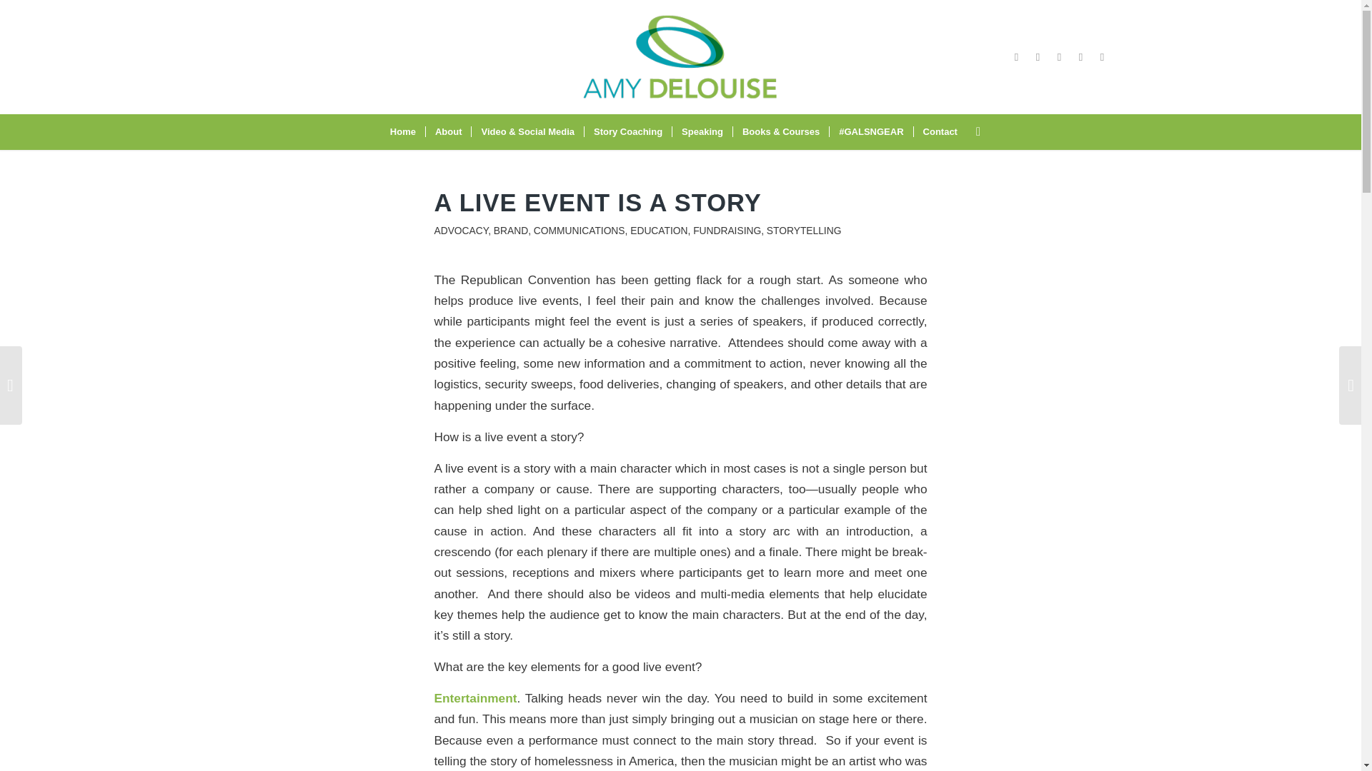 This screenshot has height=771, width=1372. What do you see at coordinates (462, 231) in the screenshot?
I see `ADVOCACY` at bounding box center [462, 231].